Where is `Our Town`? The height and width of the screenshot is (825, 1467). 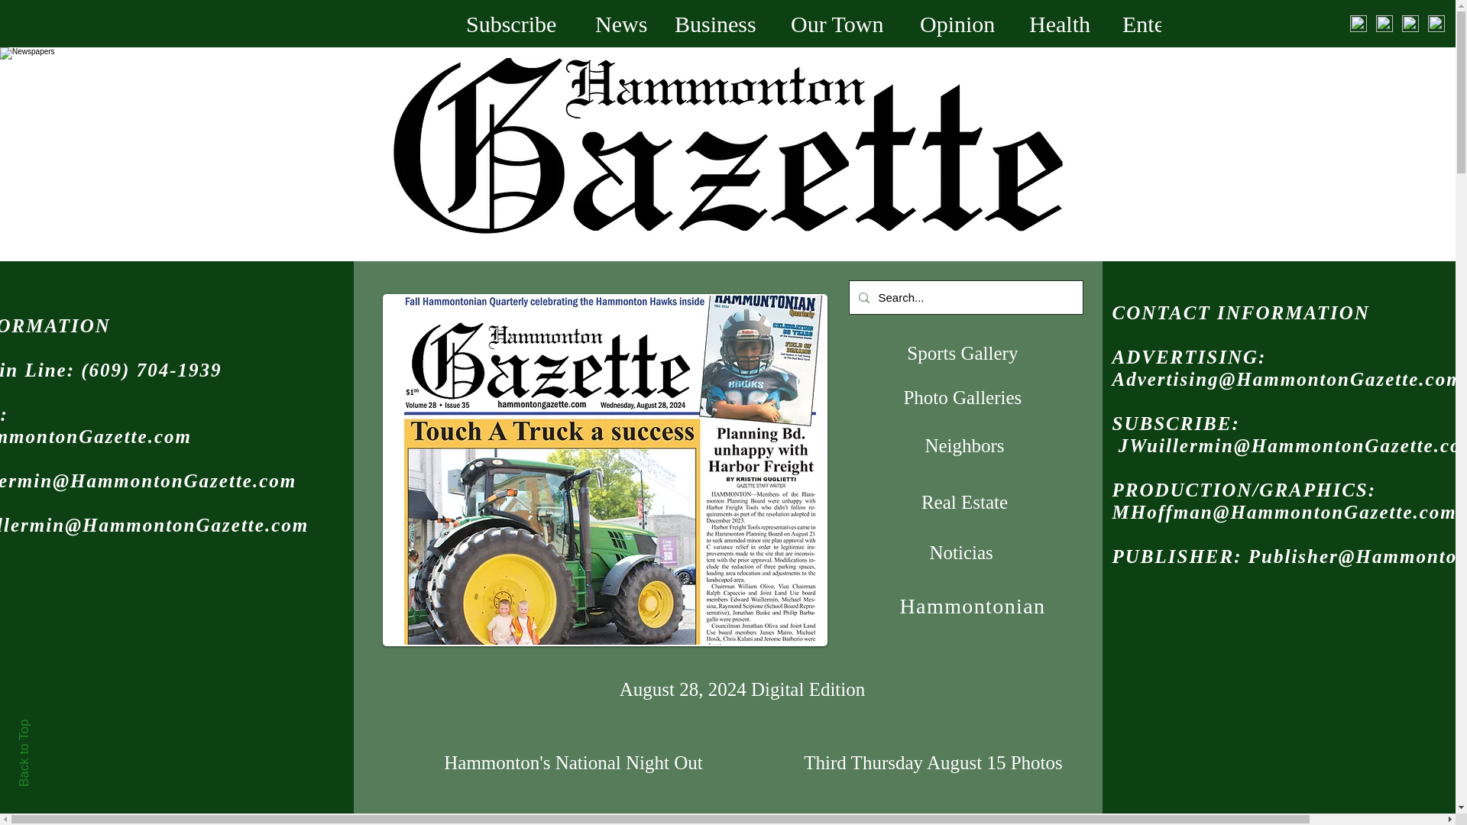
Our Town is located at coordinates (844, 23).